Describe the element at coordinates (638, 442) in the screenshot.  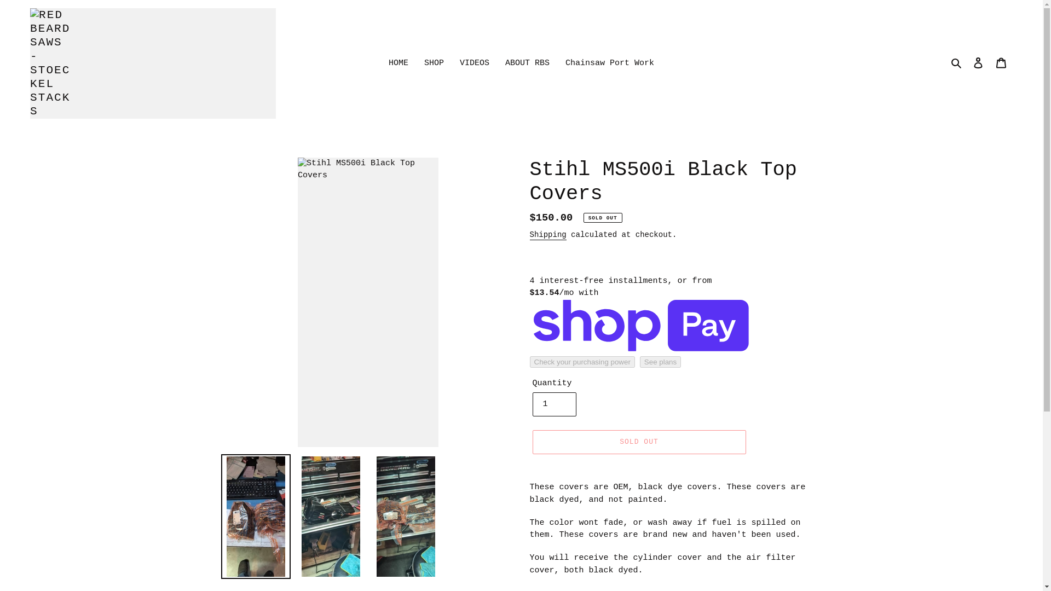
I see `SOLD OUT` at that location.